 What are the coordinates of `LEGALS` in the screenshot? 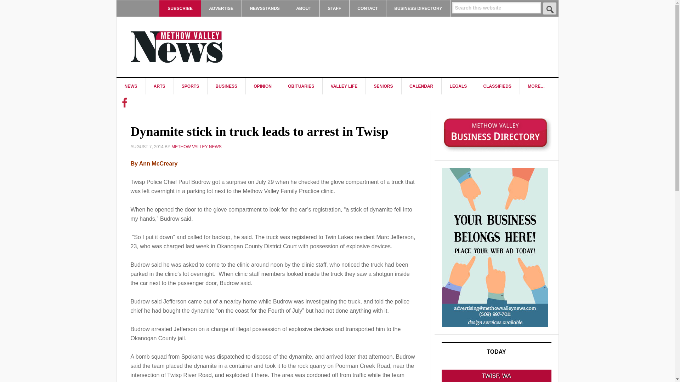 It's located at (458, 86).